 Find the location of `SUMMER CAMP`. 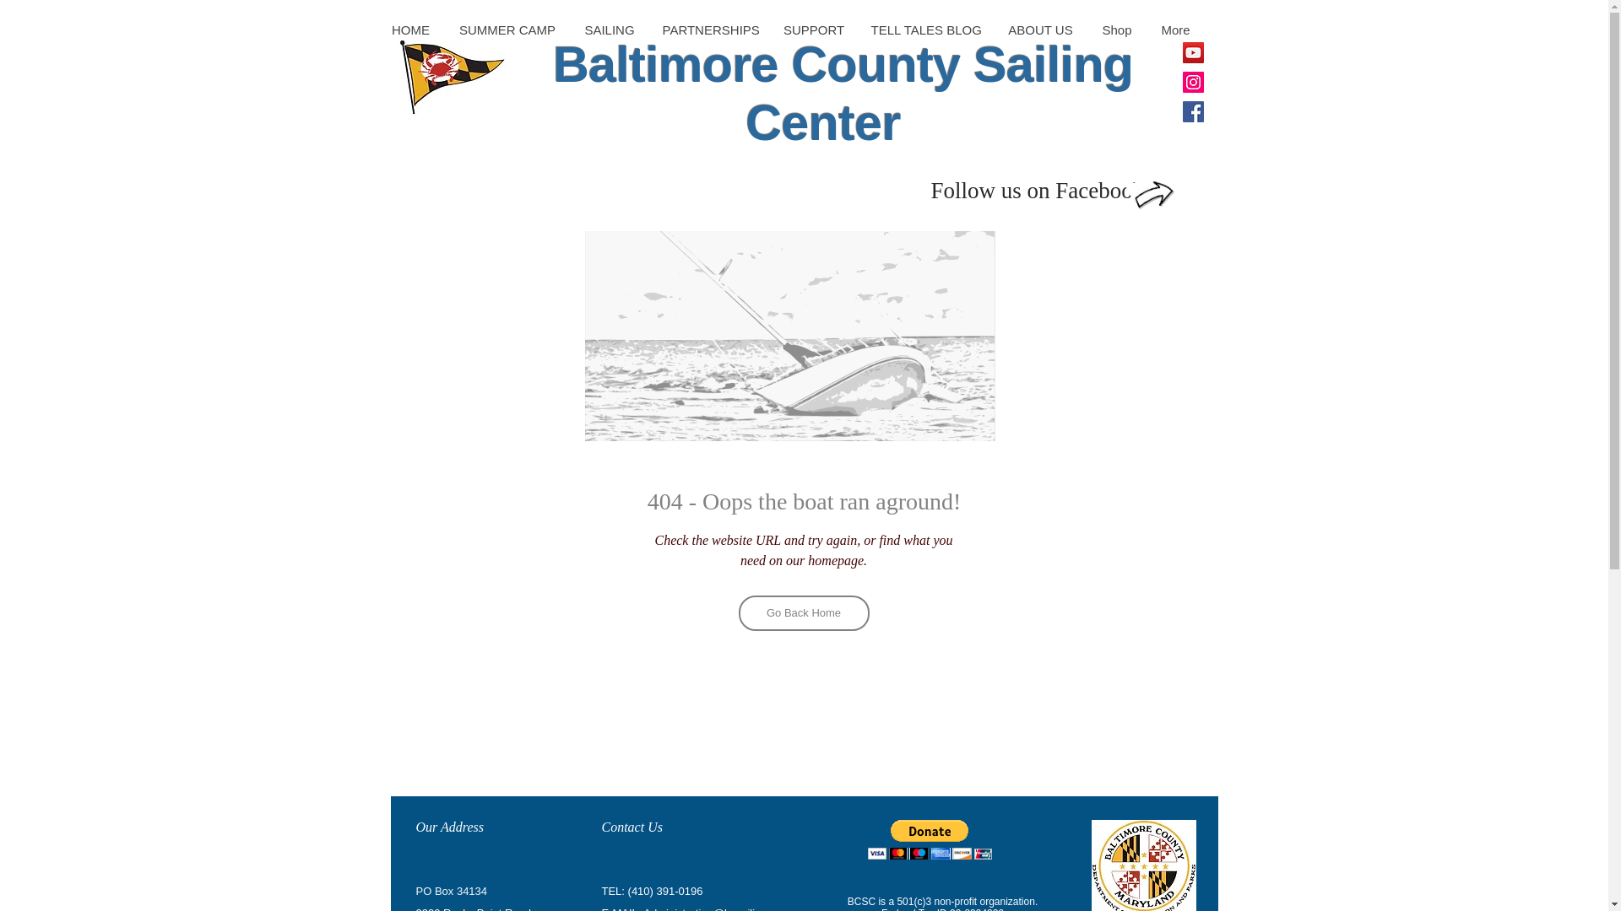

SUMMER CAMP is located at coordinates (507, 30).